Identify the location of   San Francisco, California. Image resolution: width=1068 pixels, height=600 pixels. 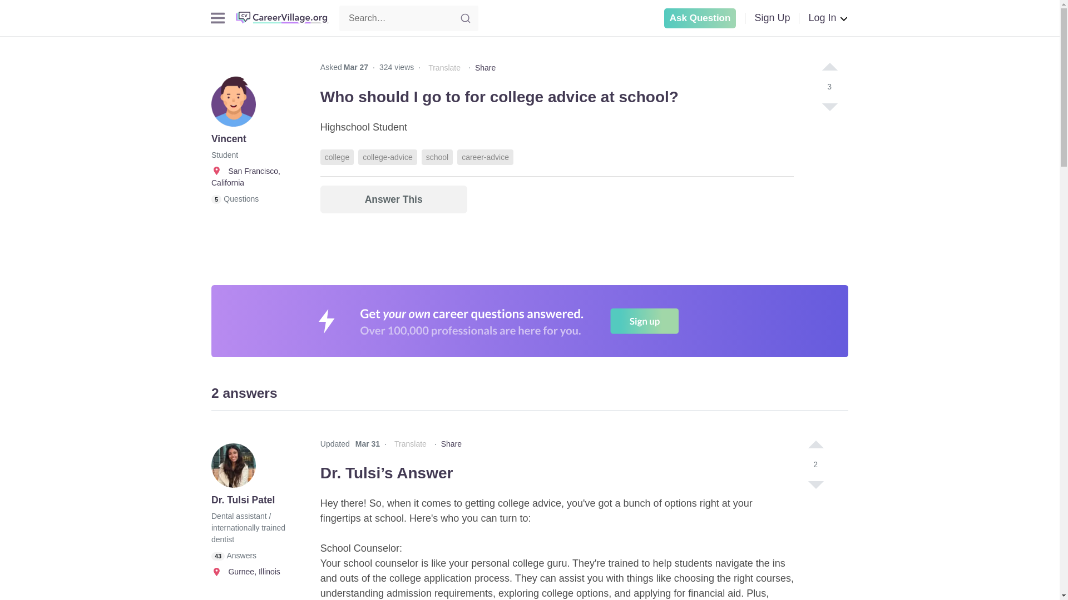
(246, 177).